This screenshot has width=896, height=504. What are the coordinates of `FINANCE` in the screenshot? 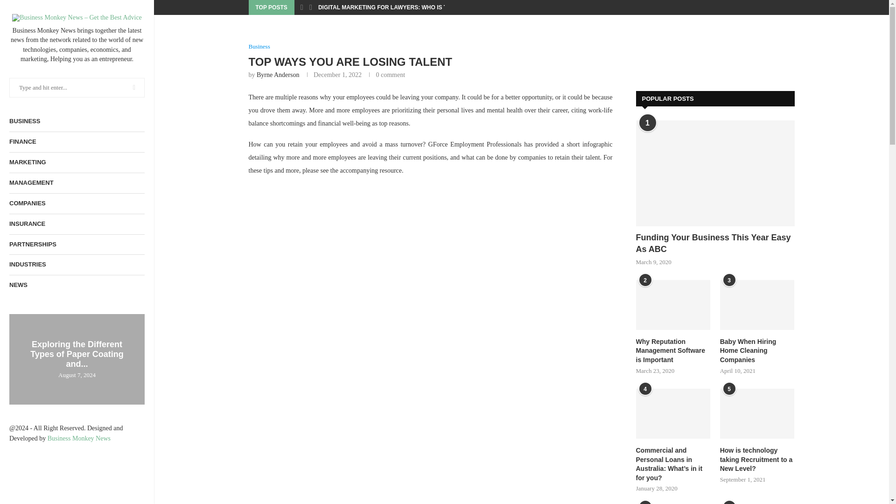 It's located at (77, 142).